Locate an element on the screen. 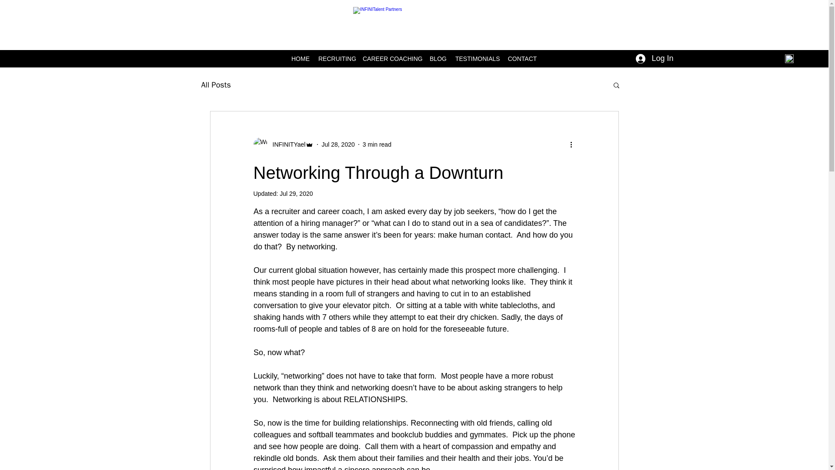 The image size is (835, 470). Jul 29, 2020 is located at coordinates (296, 193).